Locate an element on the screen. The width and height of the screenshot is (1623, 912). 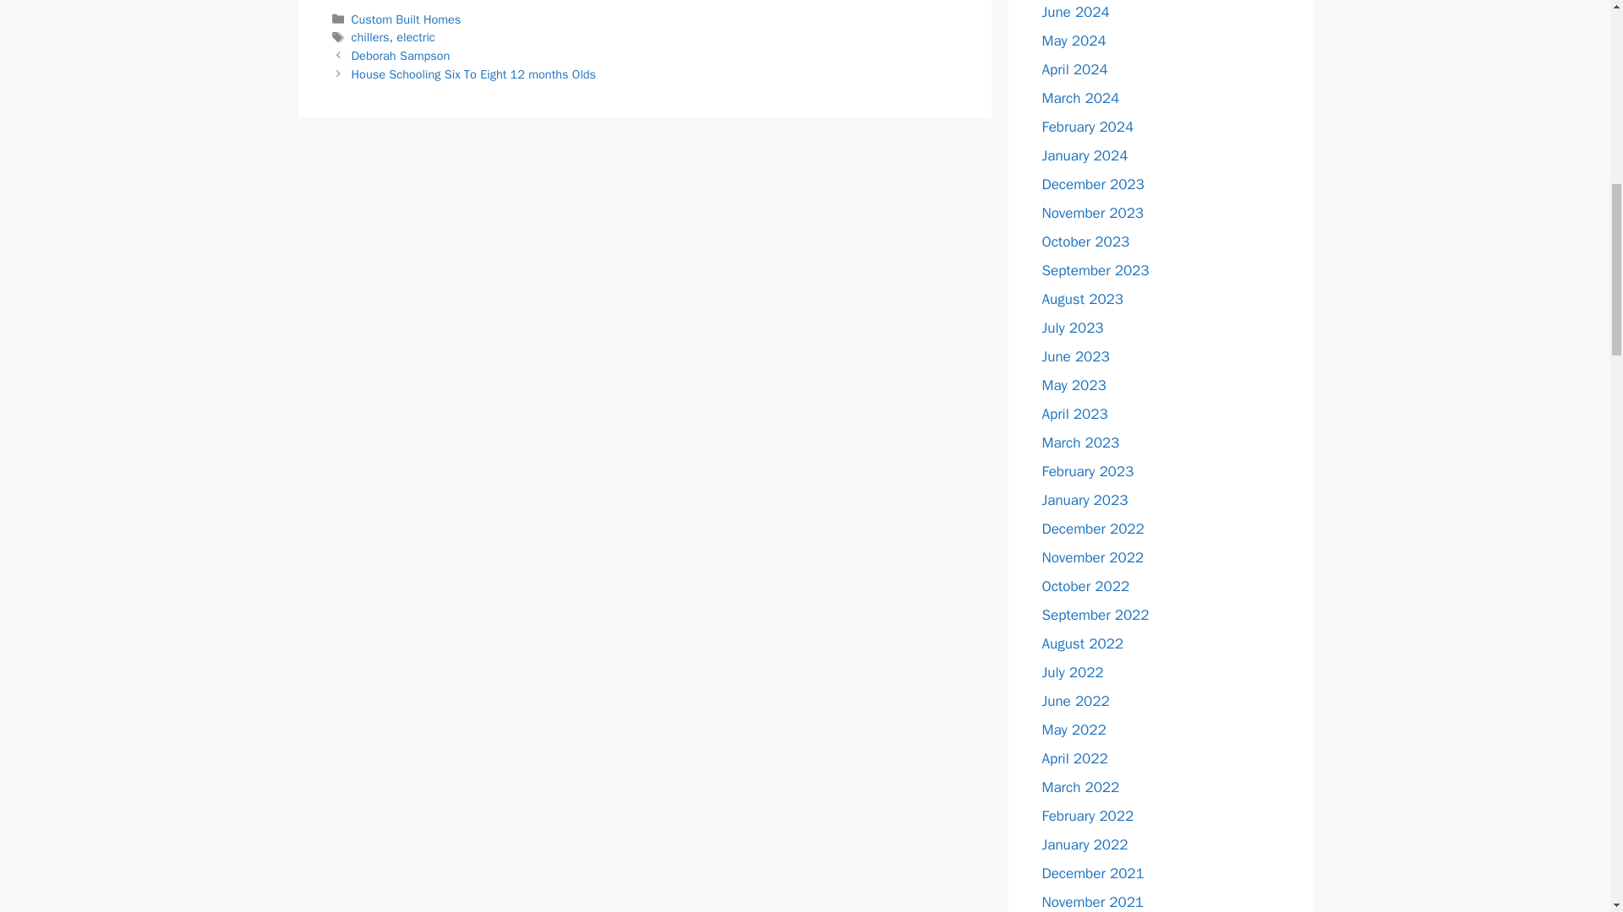
February 2024 is located at coordinates (1087, 127).